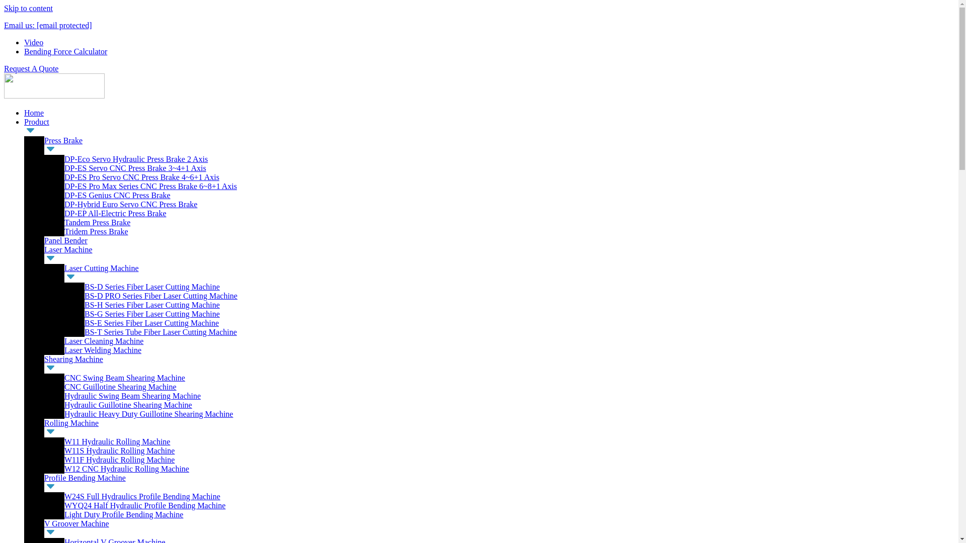 The image size is (966, 543). Describe the element at coordinates (31, 68) in the screenshot. I see `Request A Quote` at that location.